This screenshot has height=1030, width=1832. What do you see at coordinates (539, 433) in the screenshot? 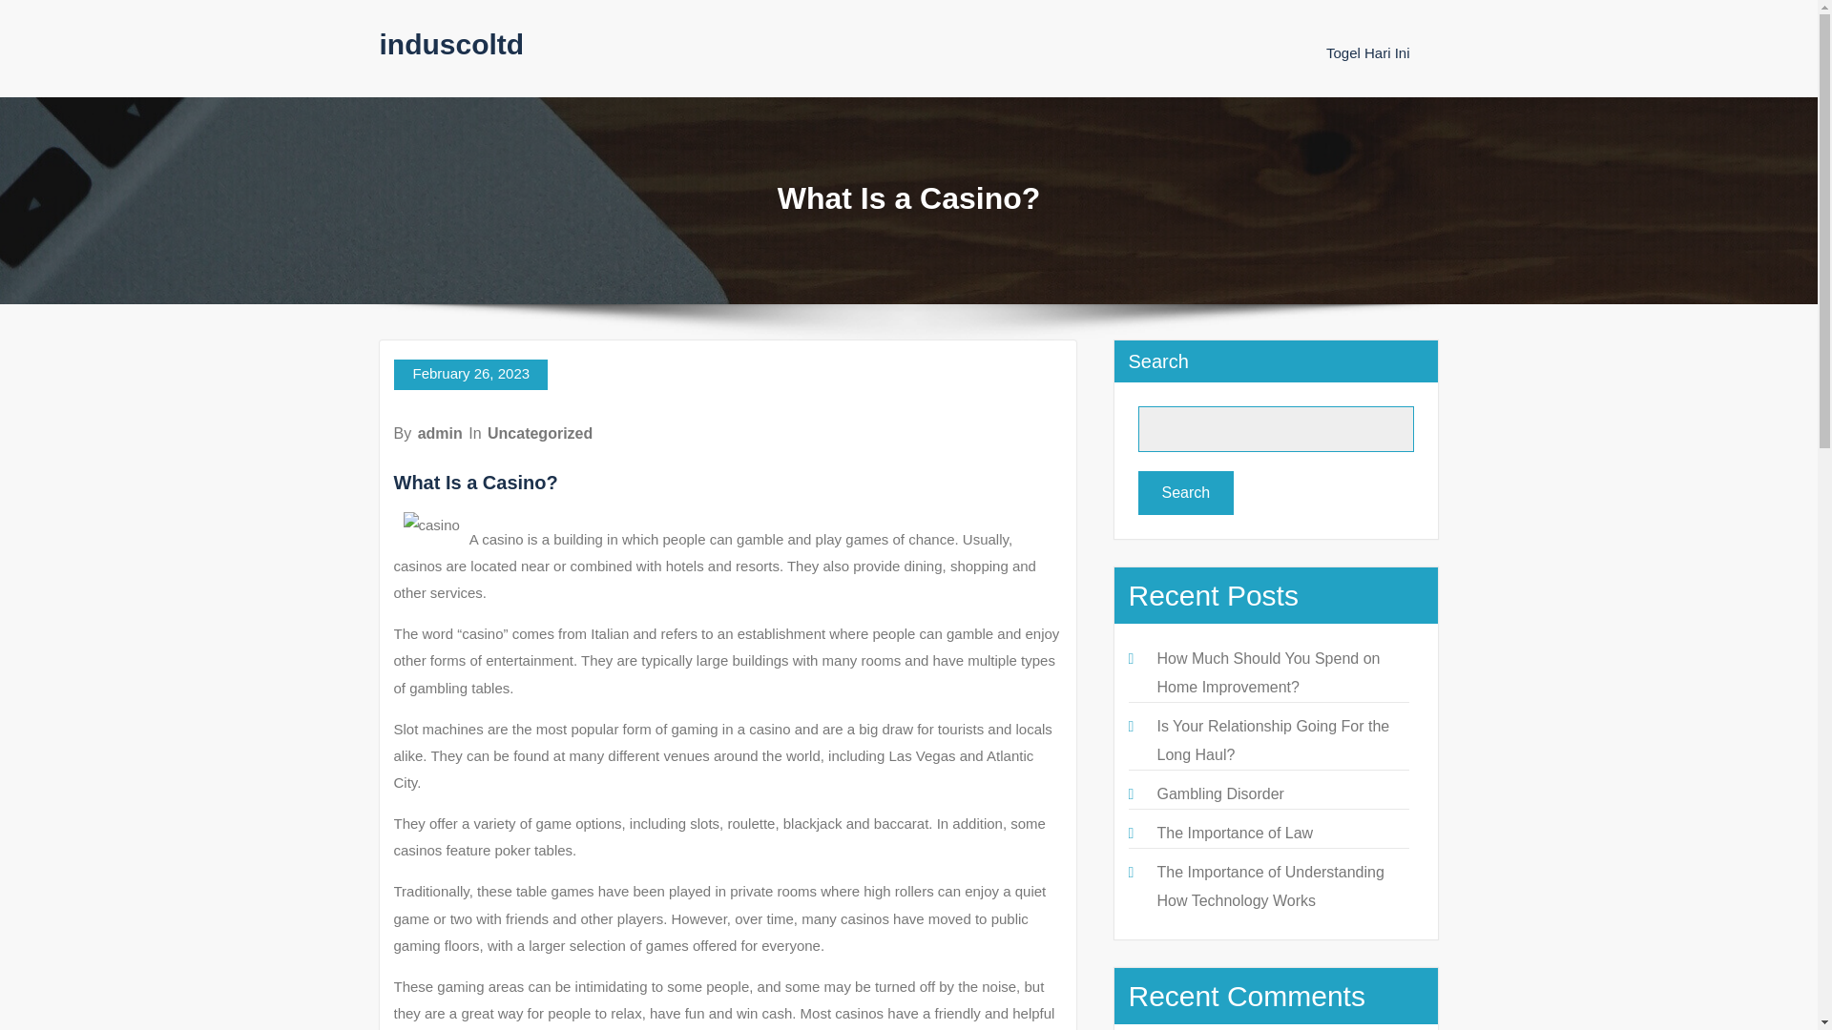
I see `Uncategorized` at bounding box center [539, 433].